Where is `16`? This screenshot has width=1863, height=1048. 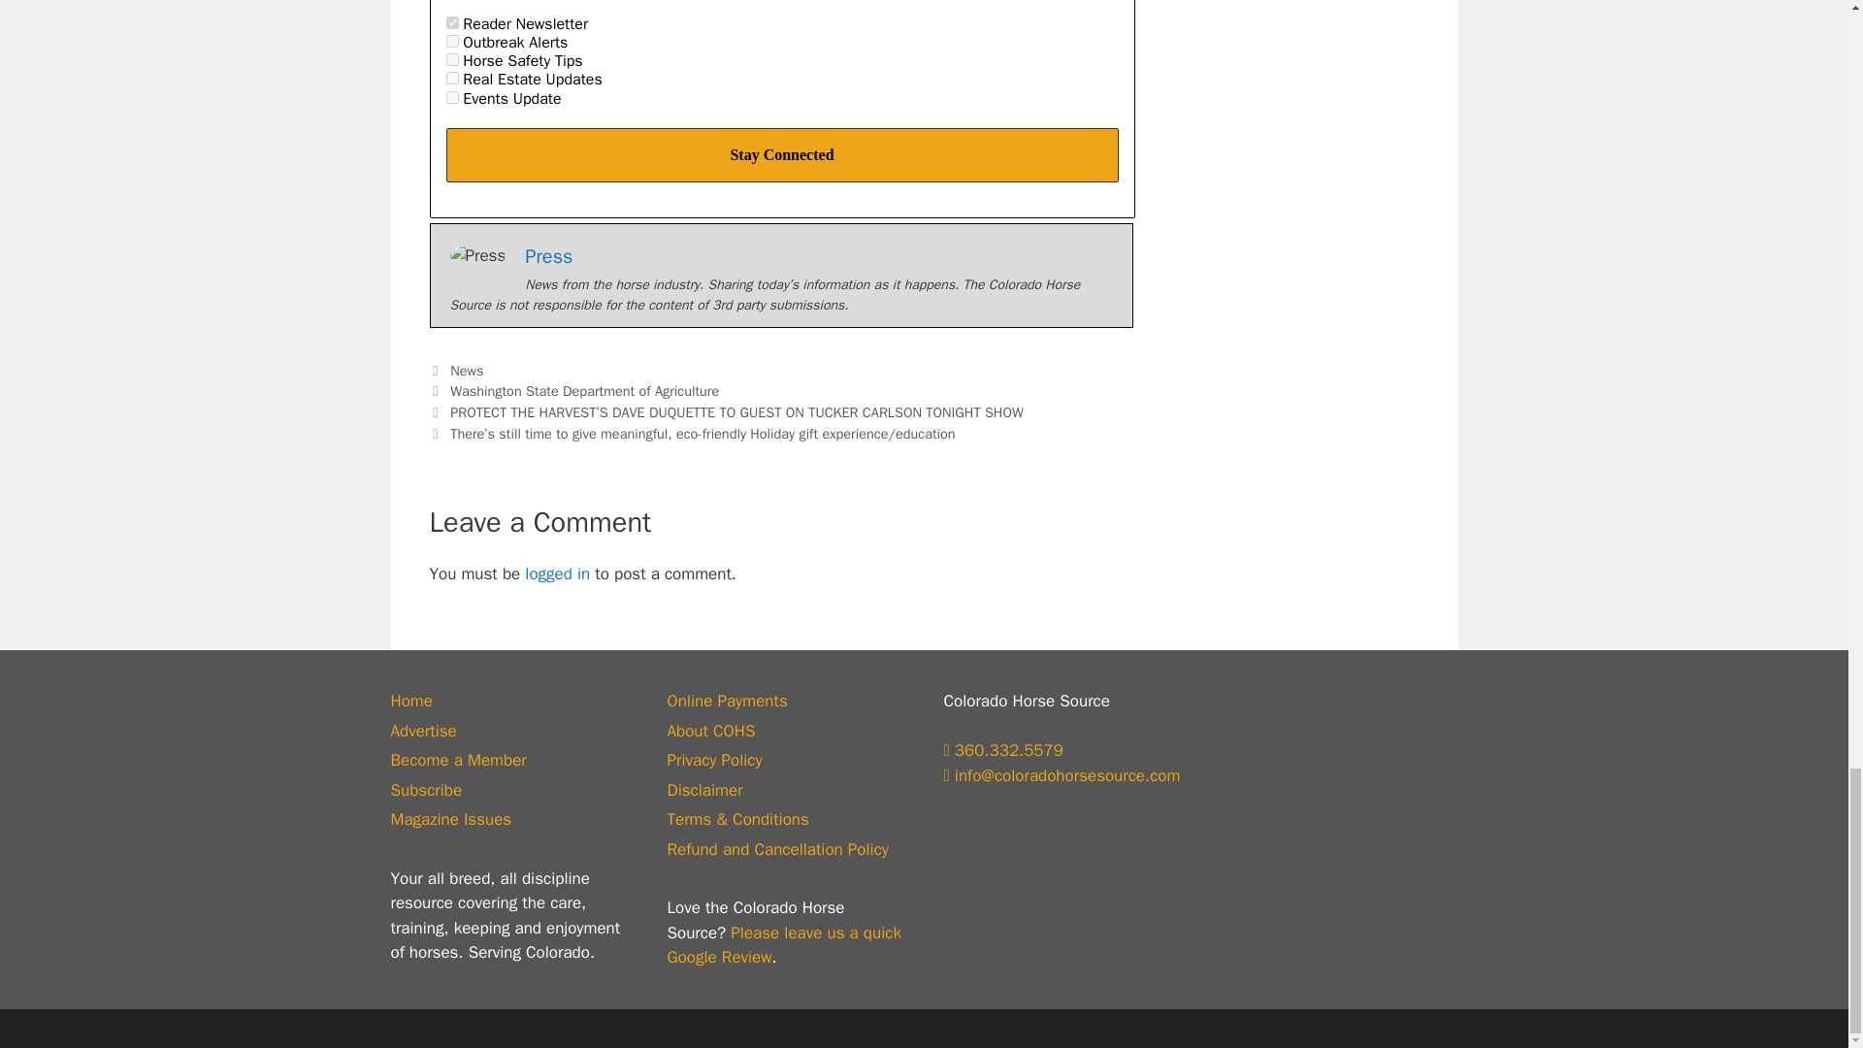 16 is located at coordinates (452, 78).